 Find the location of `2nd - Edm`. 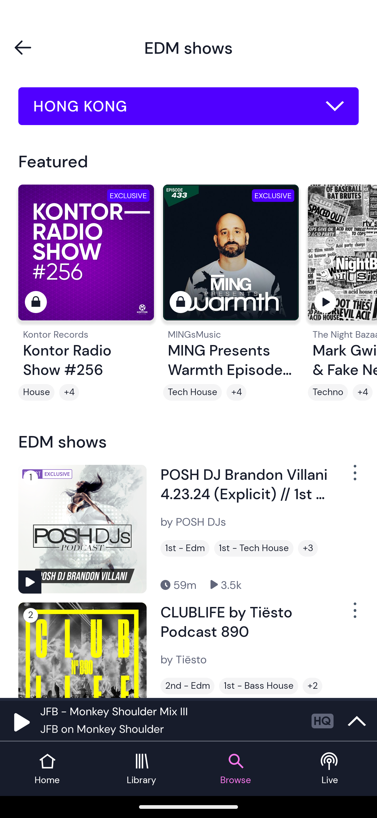

2nd - Edm is located at coordinates (187, 686).